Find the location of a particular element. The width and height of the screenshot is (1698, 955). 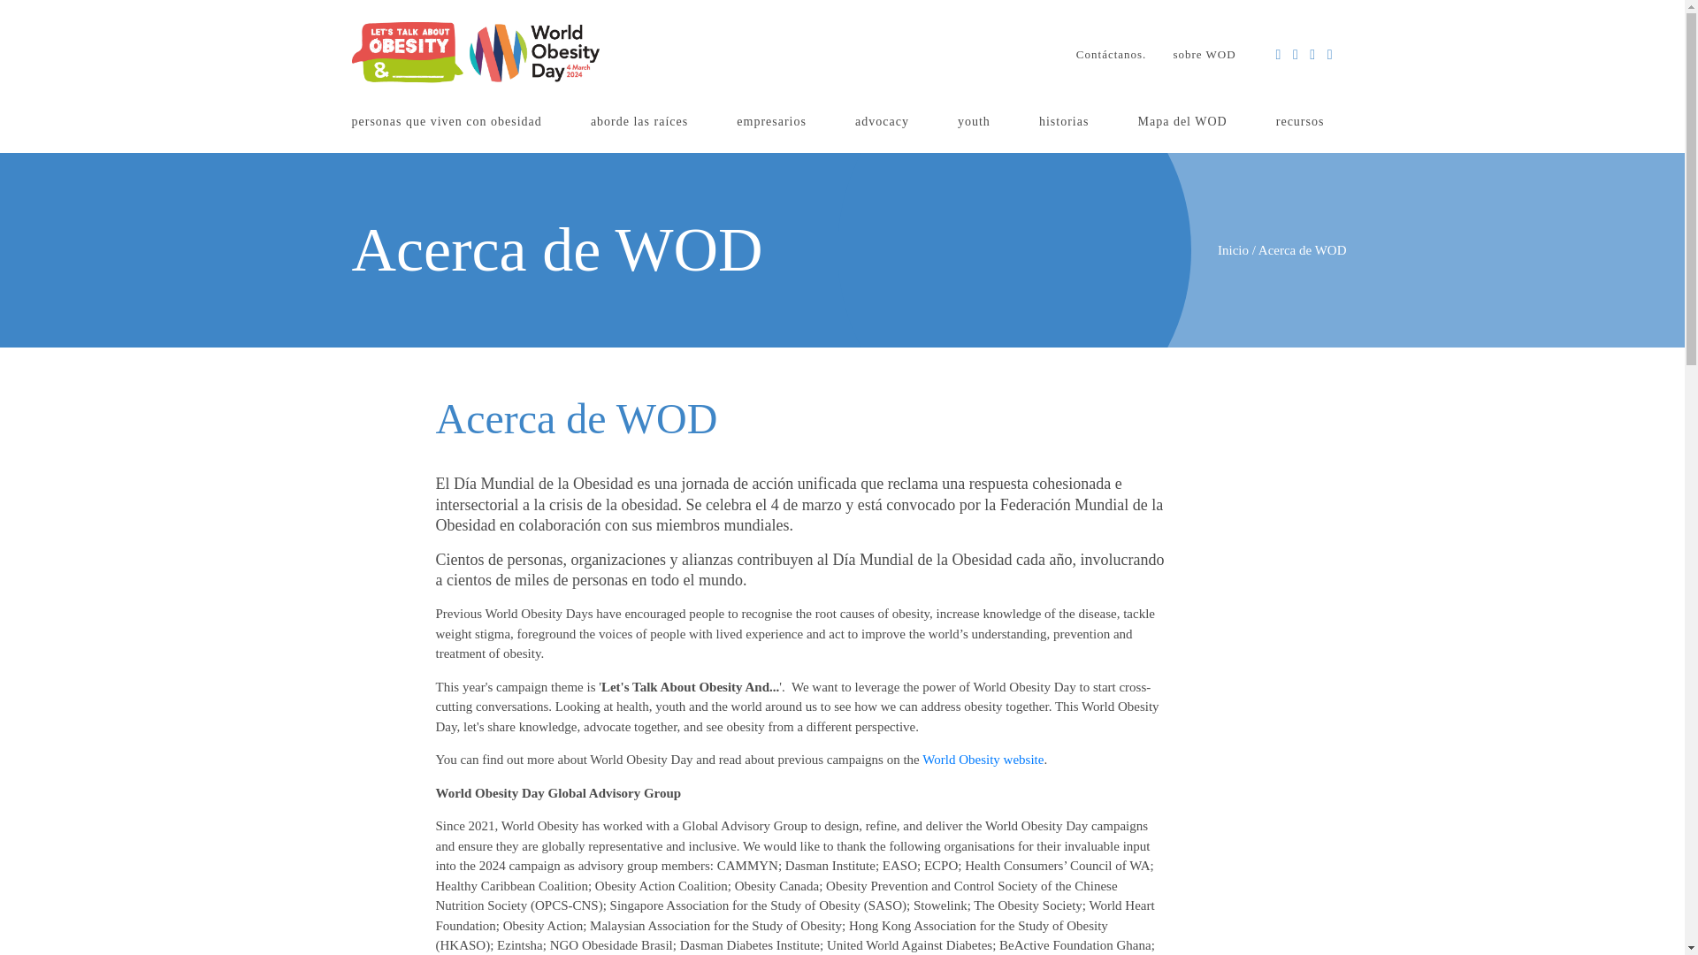

advocacy is located at coordinates (882, 122).